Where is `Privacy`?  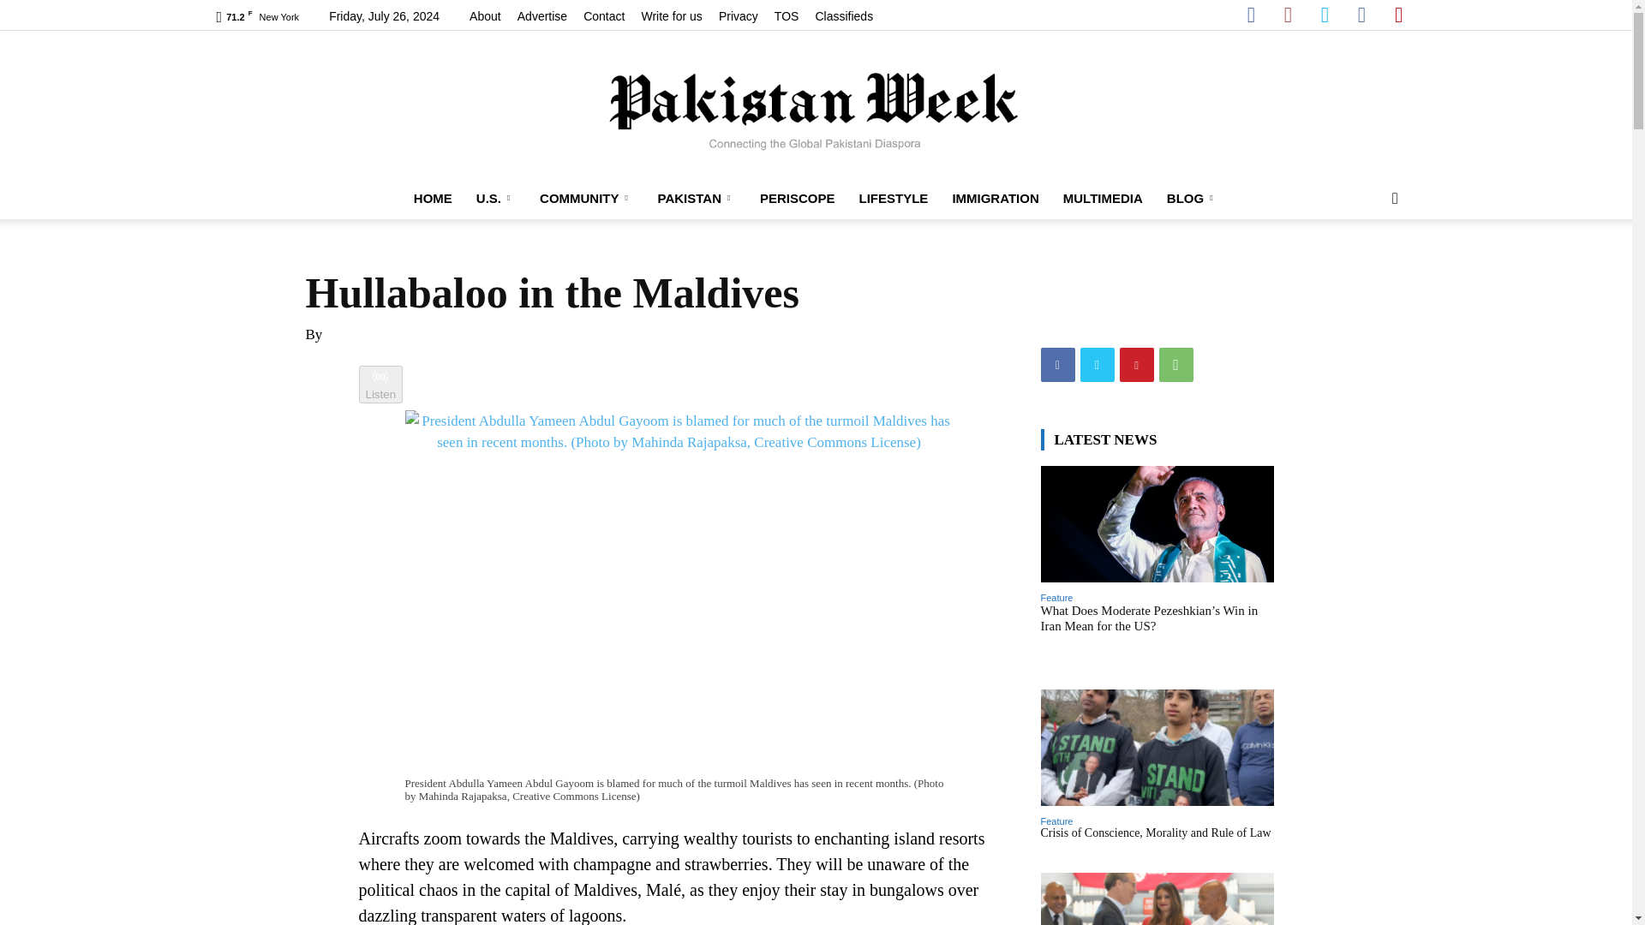 Privacy is located at coordinates (739, 15).